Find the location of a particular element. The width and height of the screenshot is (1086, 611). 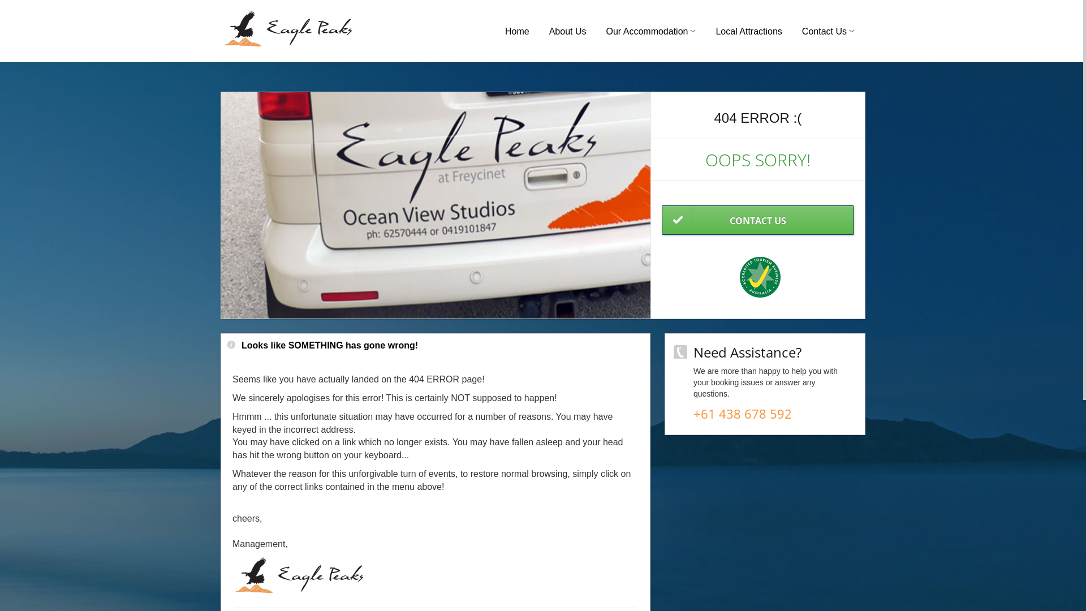

Home is located at coordinates (516, 32).